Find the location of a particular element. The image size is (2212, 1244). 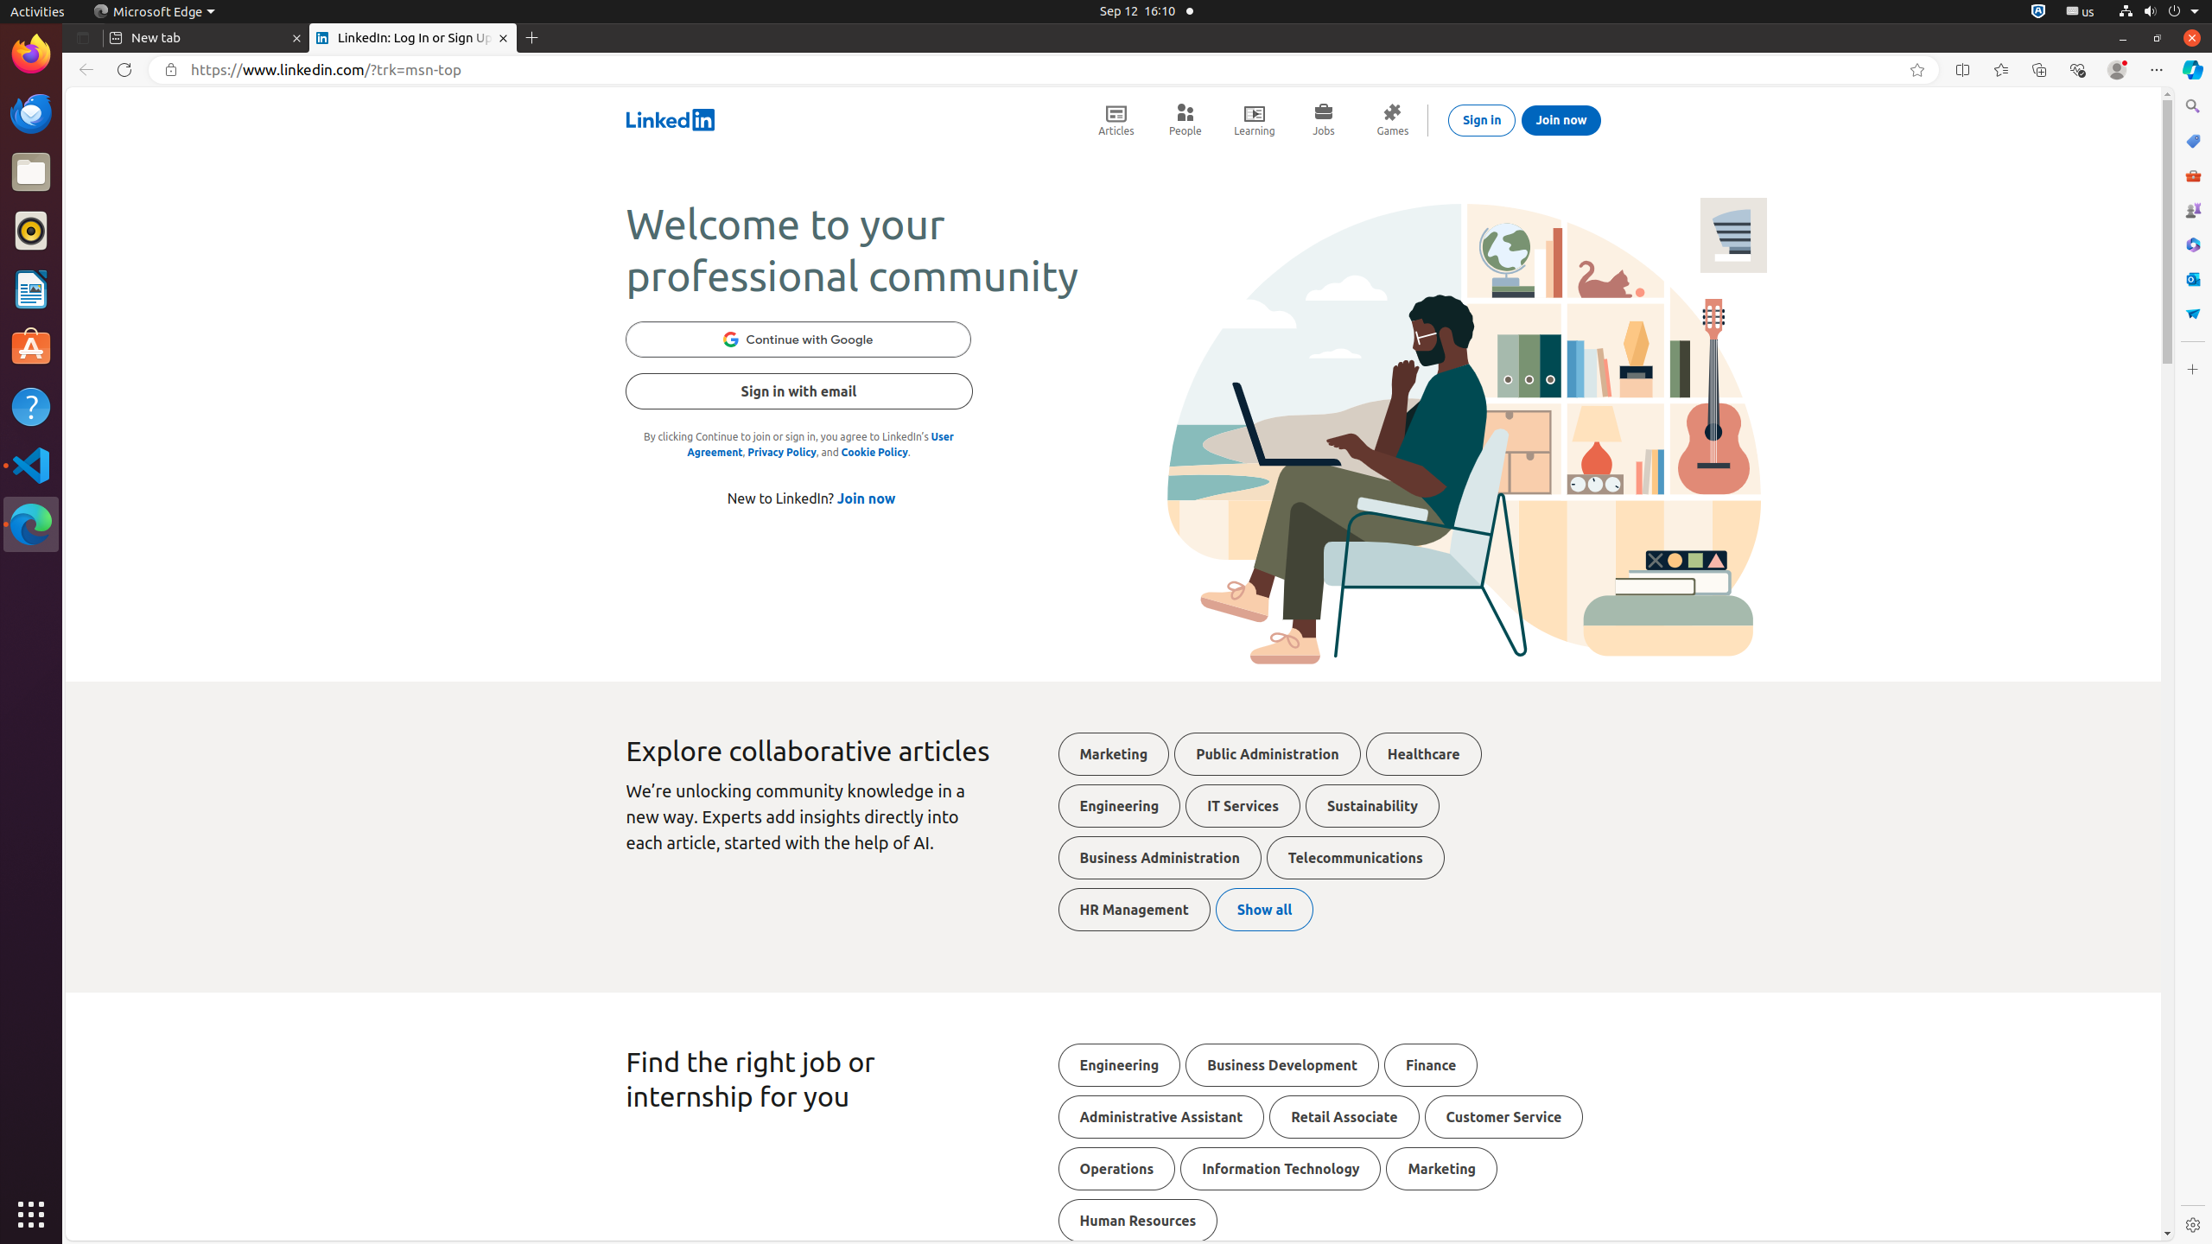

Collections is located at coordinates (2039, 70).